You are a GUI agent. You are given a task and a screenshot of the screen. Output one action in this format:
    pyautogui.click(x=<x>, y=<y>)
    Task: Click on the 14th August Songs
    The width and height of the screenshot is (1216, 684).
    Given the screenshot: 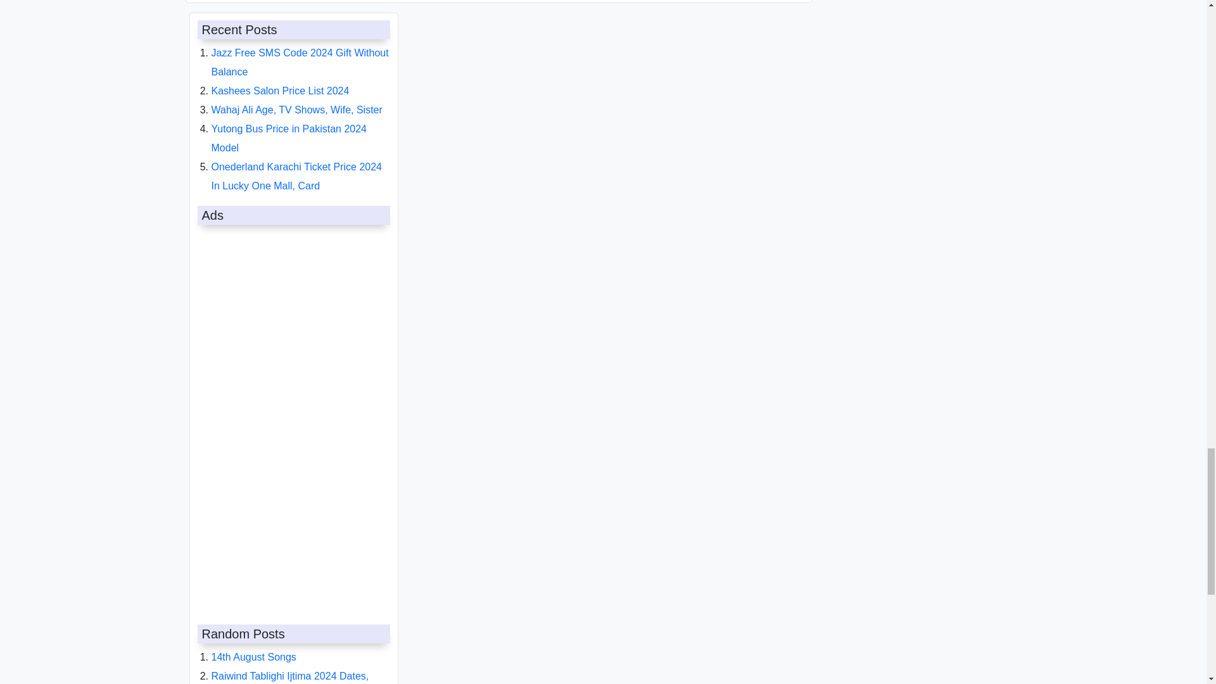 What is the action you would take?
    pyautogui.click(x=254, y=656)
    